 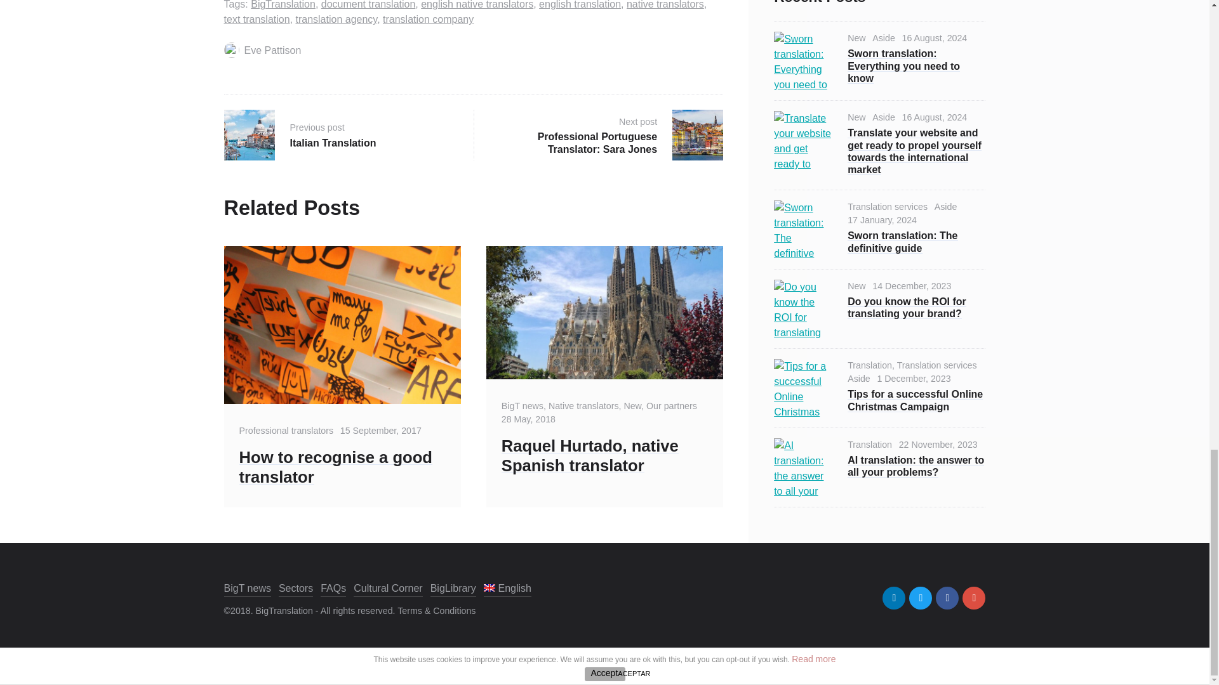 I want to click on English, so click(x=507, y=589).